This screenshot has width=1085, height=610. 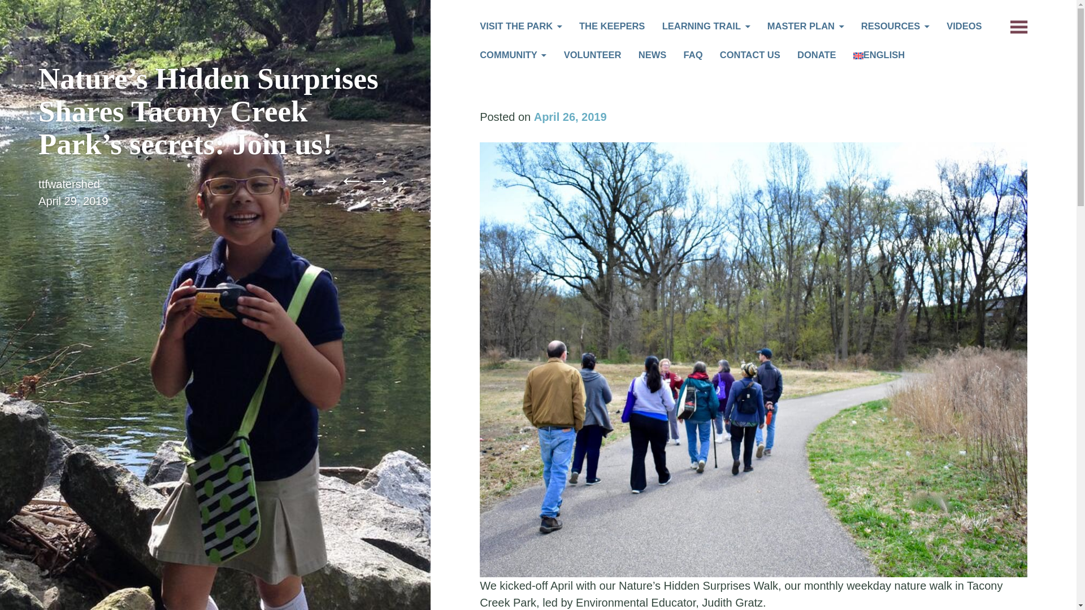 What do you see at coordinates (816, 56) in the screenshot?
I see `DONATE` at bounding box center [816, 56].